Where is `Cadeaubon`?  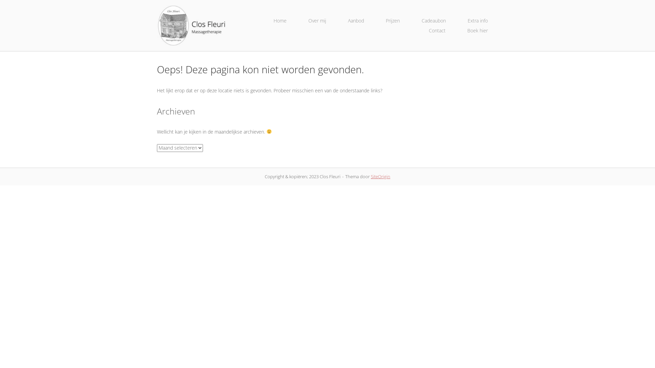 Cadeaubon is located at coordinates (434, 21).